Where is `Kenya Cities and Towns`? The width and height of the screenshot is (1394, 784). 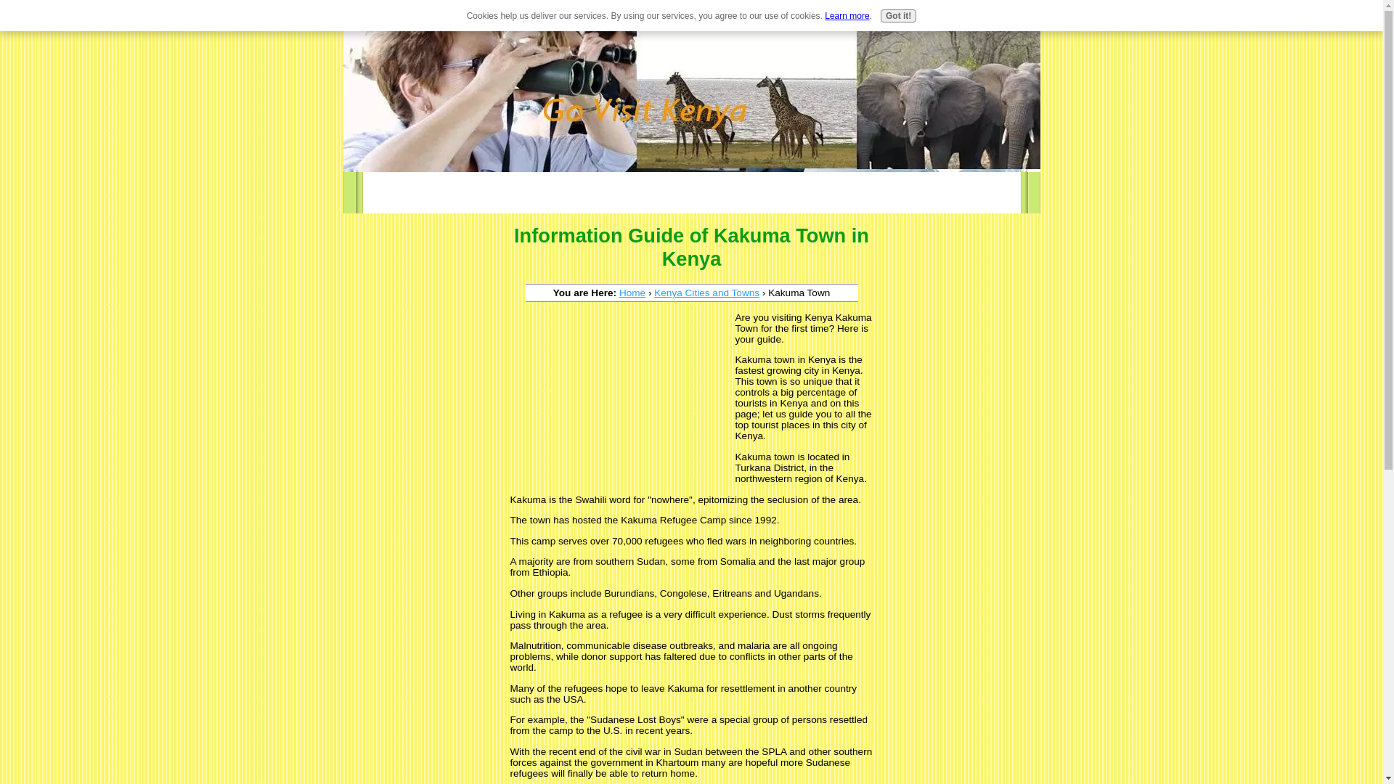 Kenya Cities and Towns is located at coordinates (706, 293).